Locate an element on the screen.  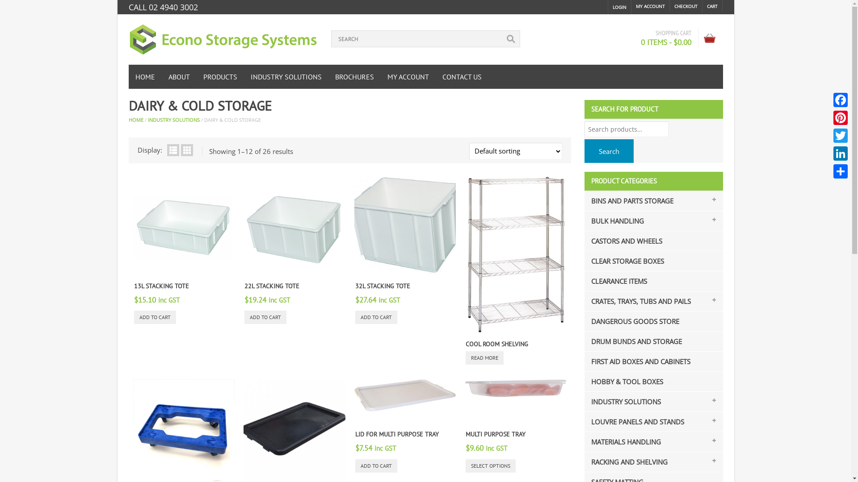
LID FOR MULTI PURPOSE TRAY is located at coordinates (397, 434).